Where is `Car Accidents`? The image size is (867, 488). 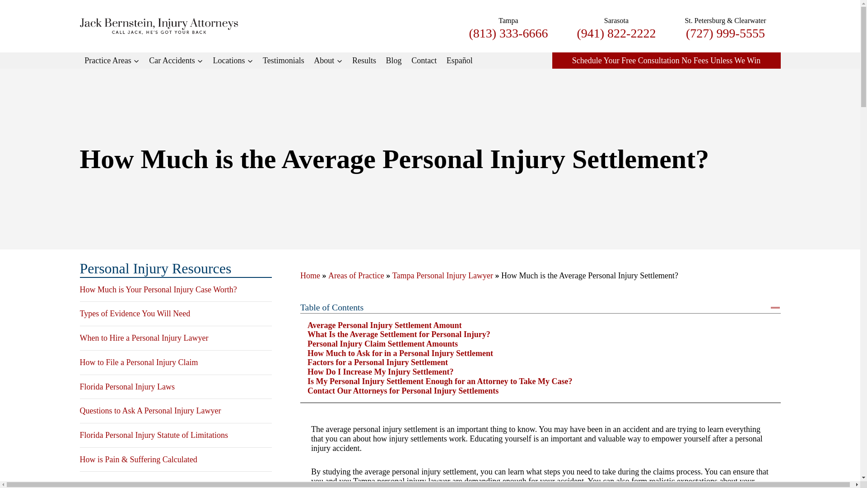 Car Accidents is located at coordinates (176, 61).